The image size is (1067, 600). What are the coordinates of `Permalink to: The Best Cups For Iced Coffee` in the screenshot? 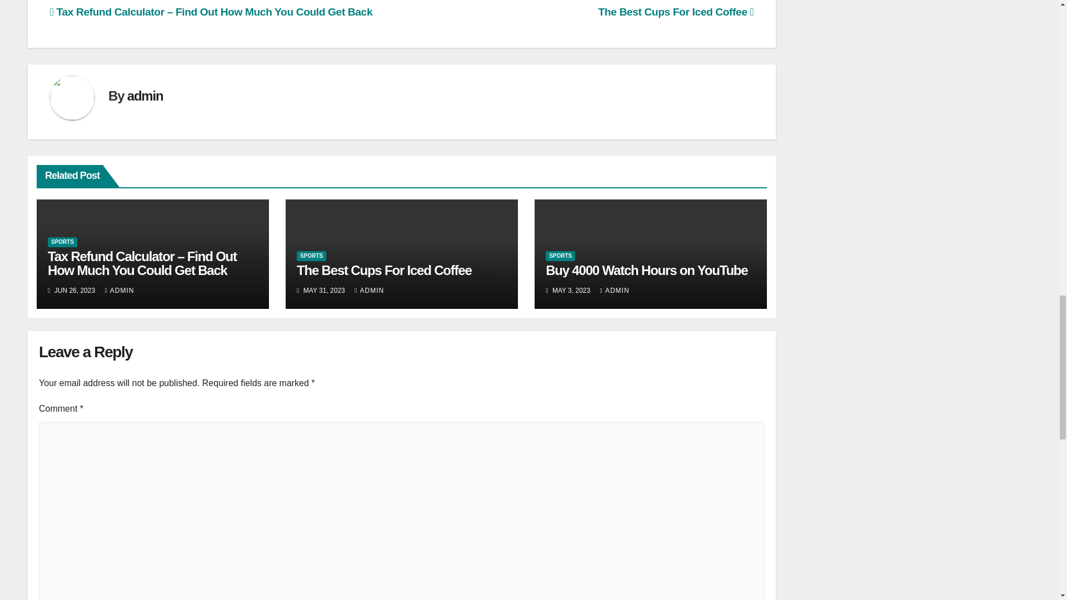 It's located at (383, 270).